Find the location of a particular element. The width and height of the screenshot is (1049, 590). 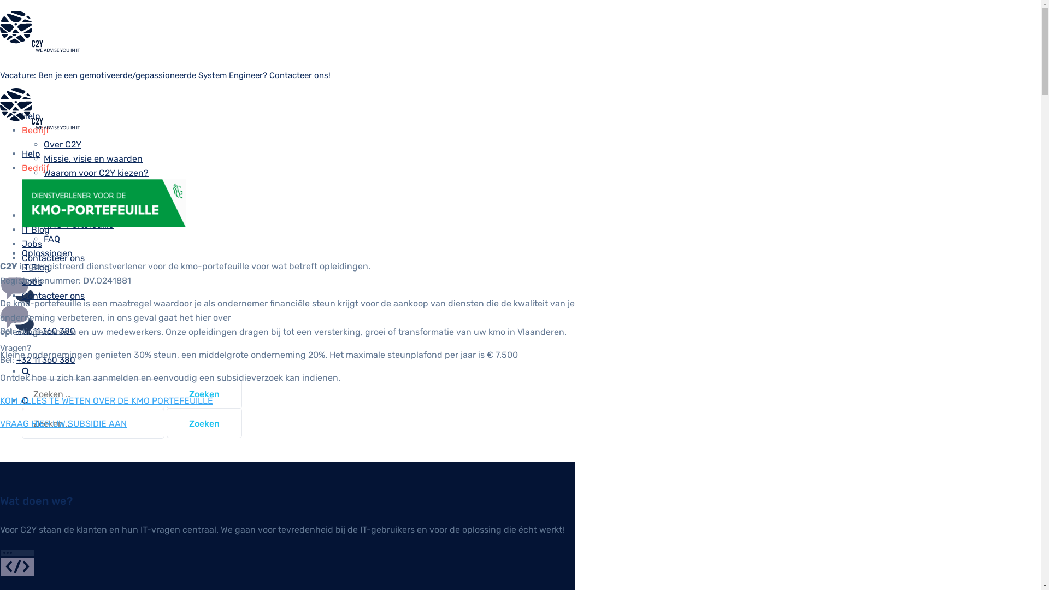

IT Blog is located at coordinates (36, 268).